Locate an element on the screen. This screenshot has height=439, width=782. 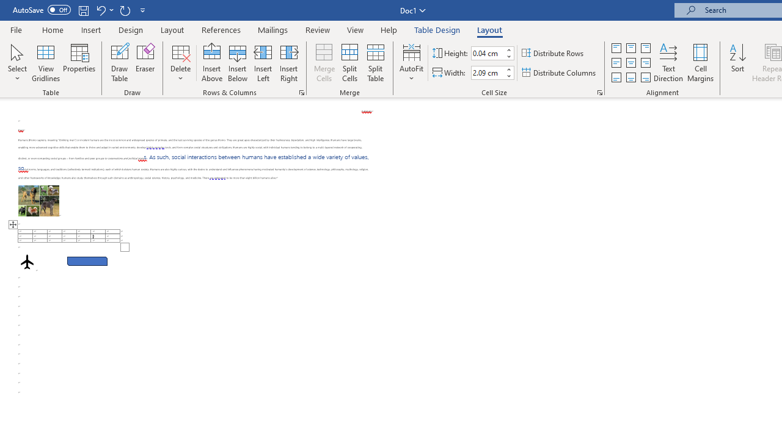
Home is located at coordinates (53, 29).